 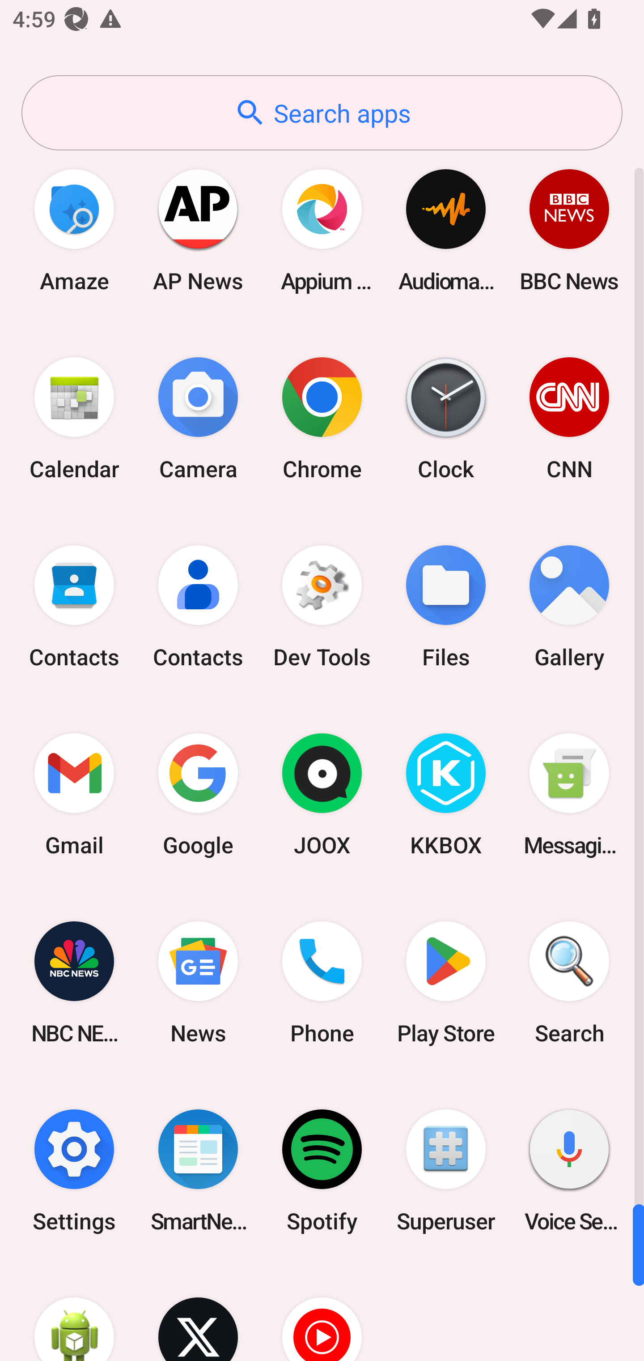 I want to click on Play Store, so click(x=445, y=982).